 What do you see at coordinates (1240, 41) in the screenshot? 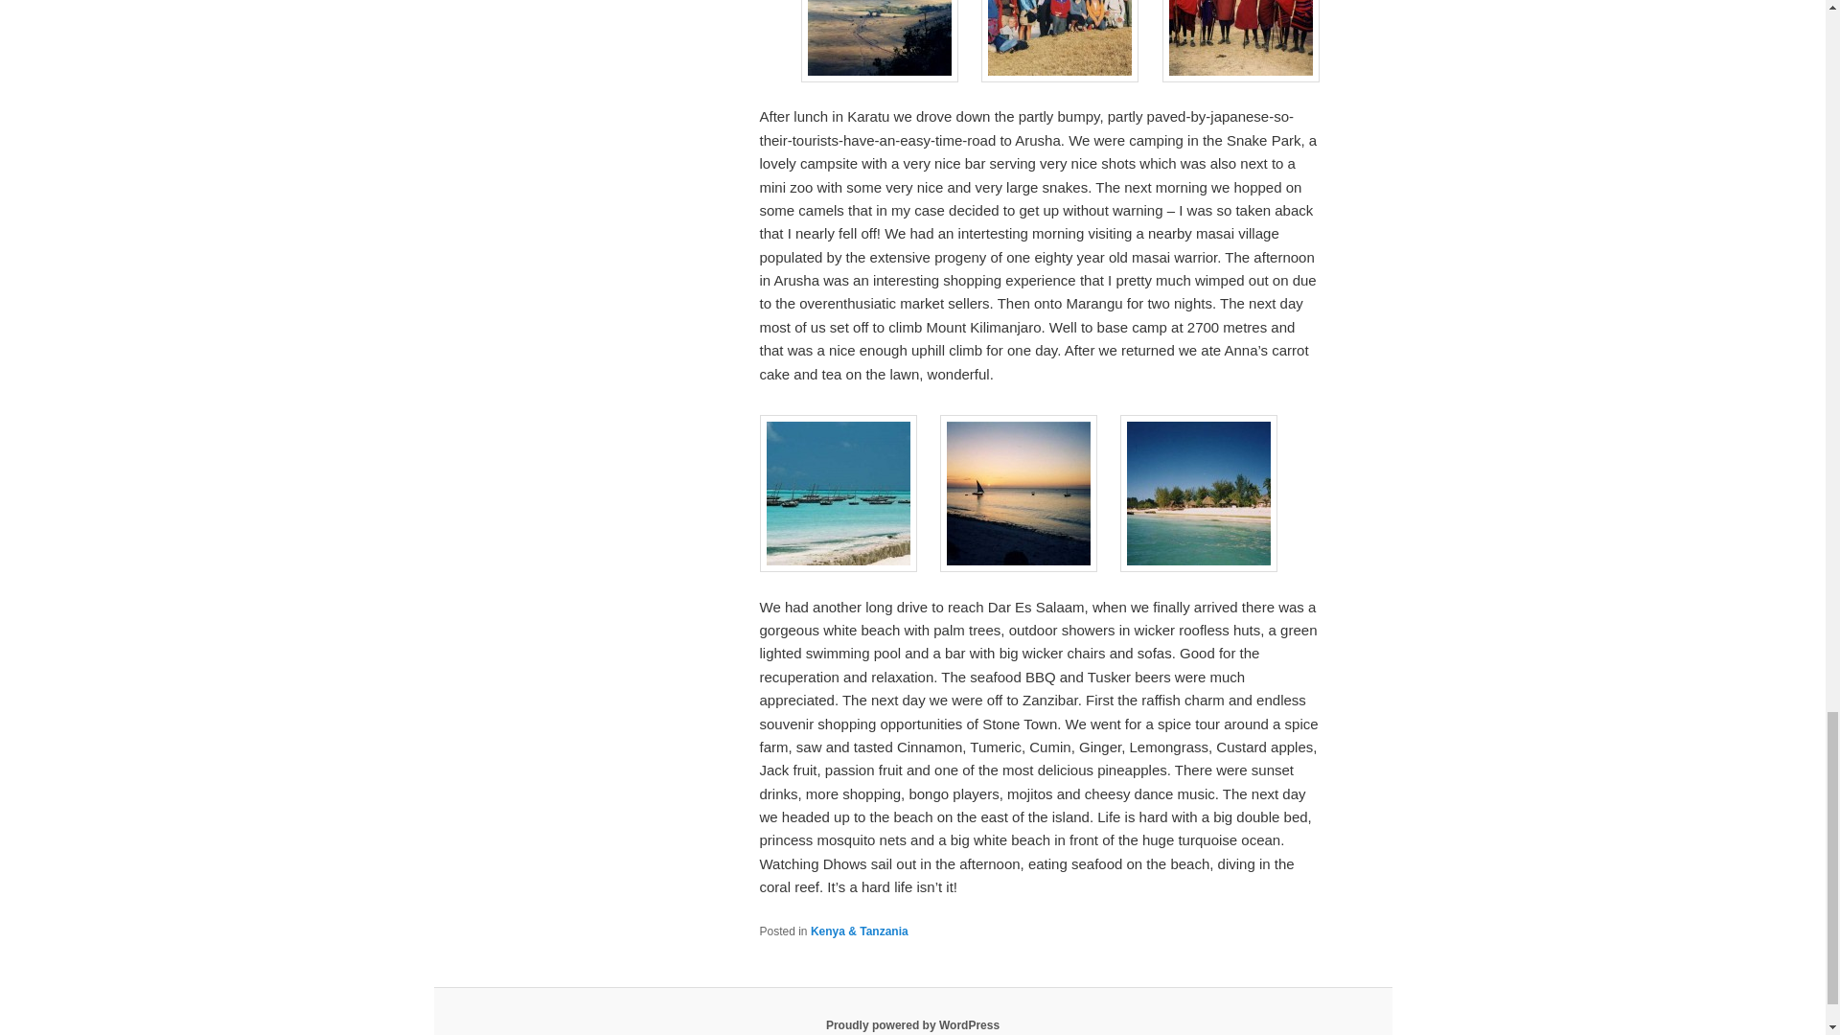
I see `warriors` at bounding box center [1240, 41].